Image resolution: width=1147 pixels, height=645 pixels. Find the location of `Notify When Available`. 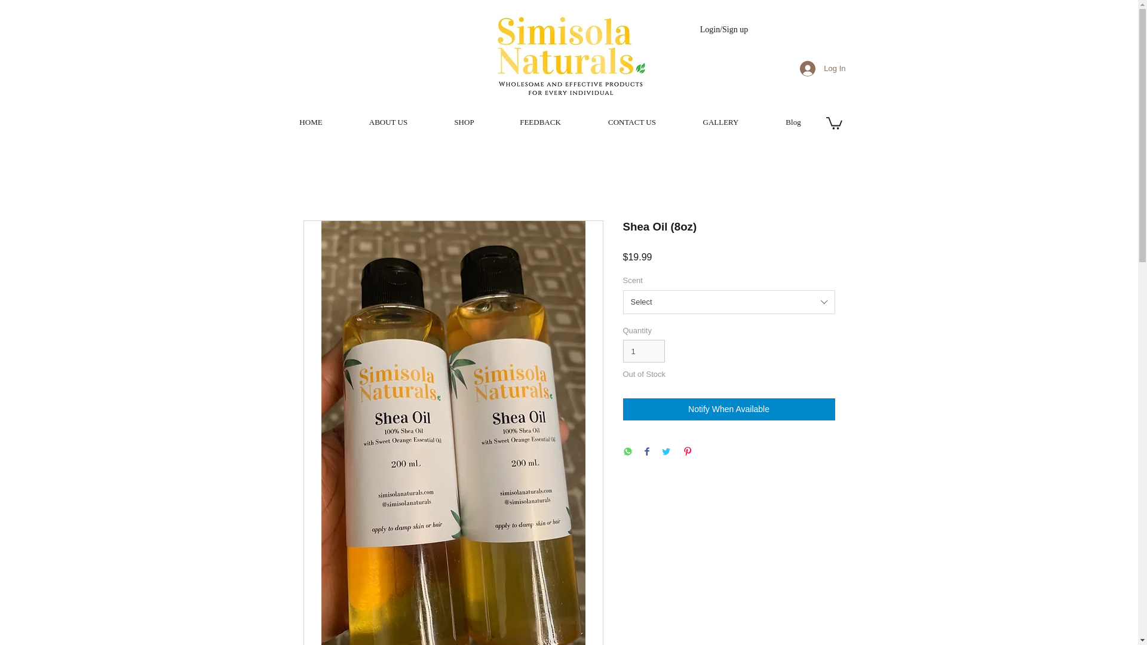

Notify When Available is located at coordinates (729, 410).